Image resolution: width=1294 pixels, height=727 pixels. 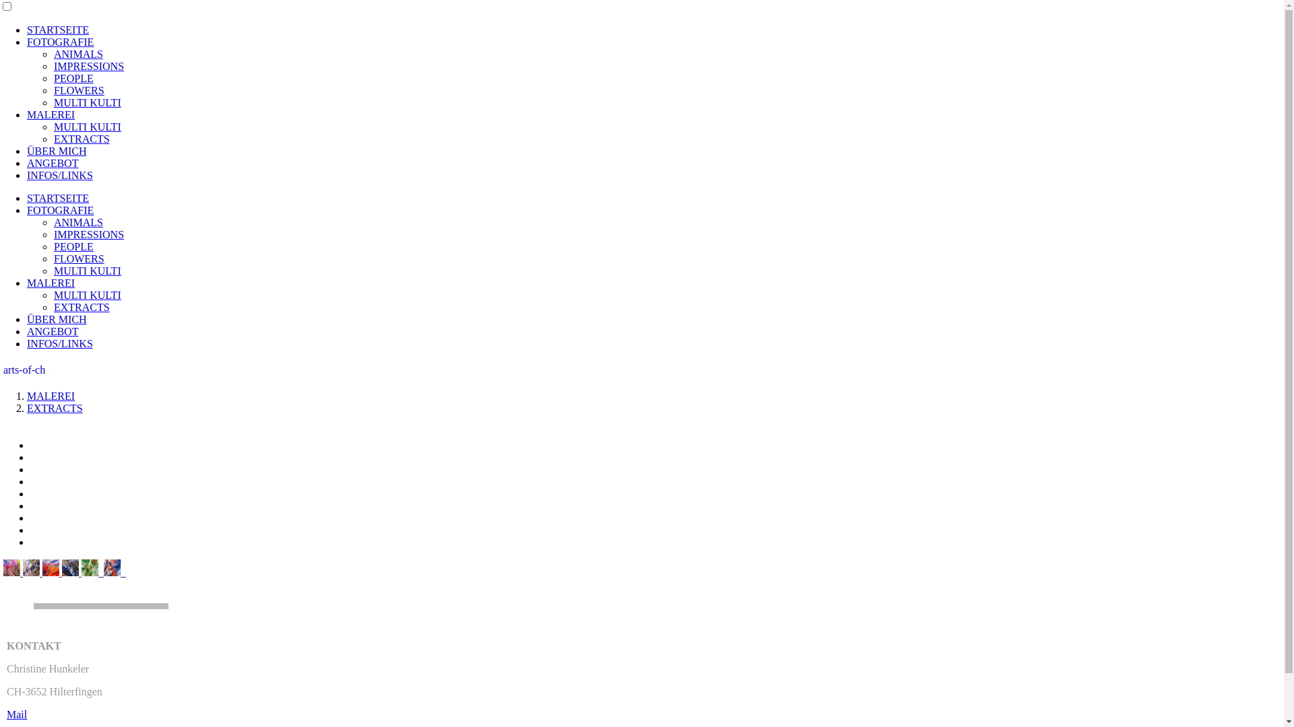 What do you see at coordinates (88, 295) in the screenshot?
I see `MULTI KULTI` at bounding box center [88, 295].